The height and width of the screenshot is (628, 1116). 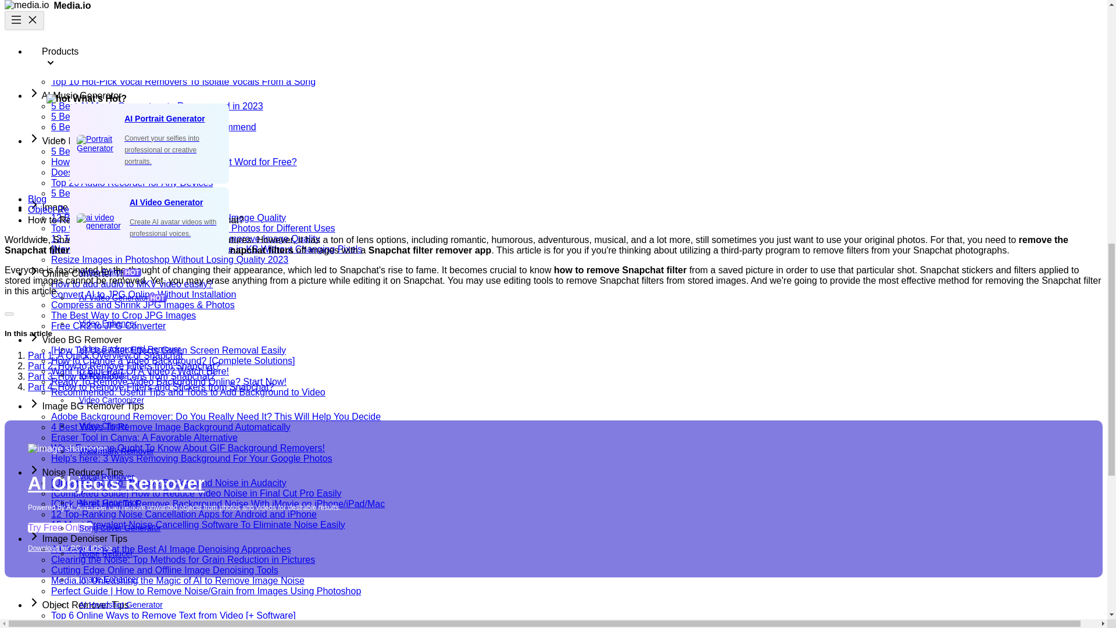 What do you see at coordinates (178, 369) in the screenshot?
I see `Portrait Generator` at bounding box center [178, 369].